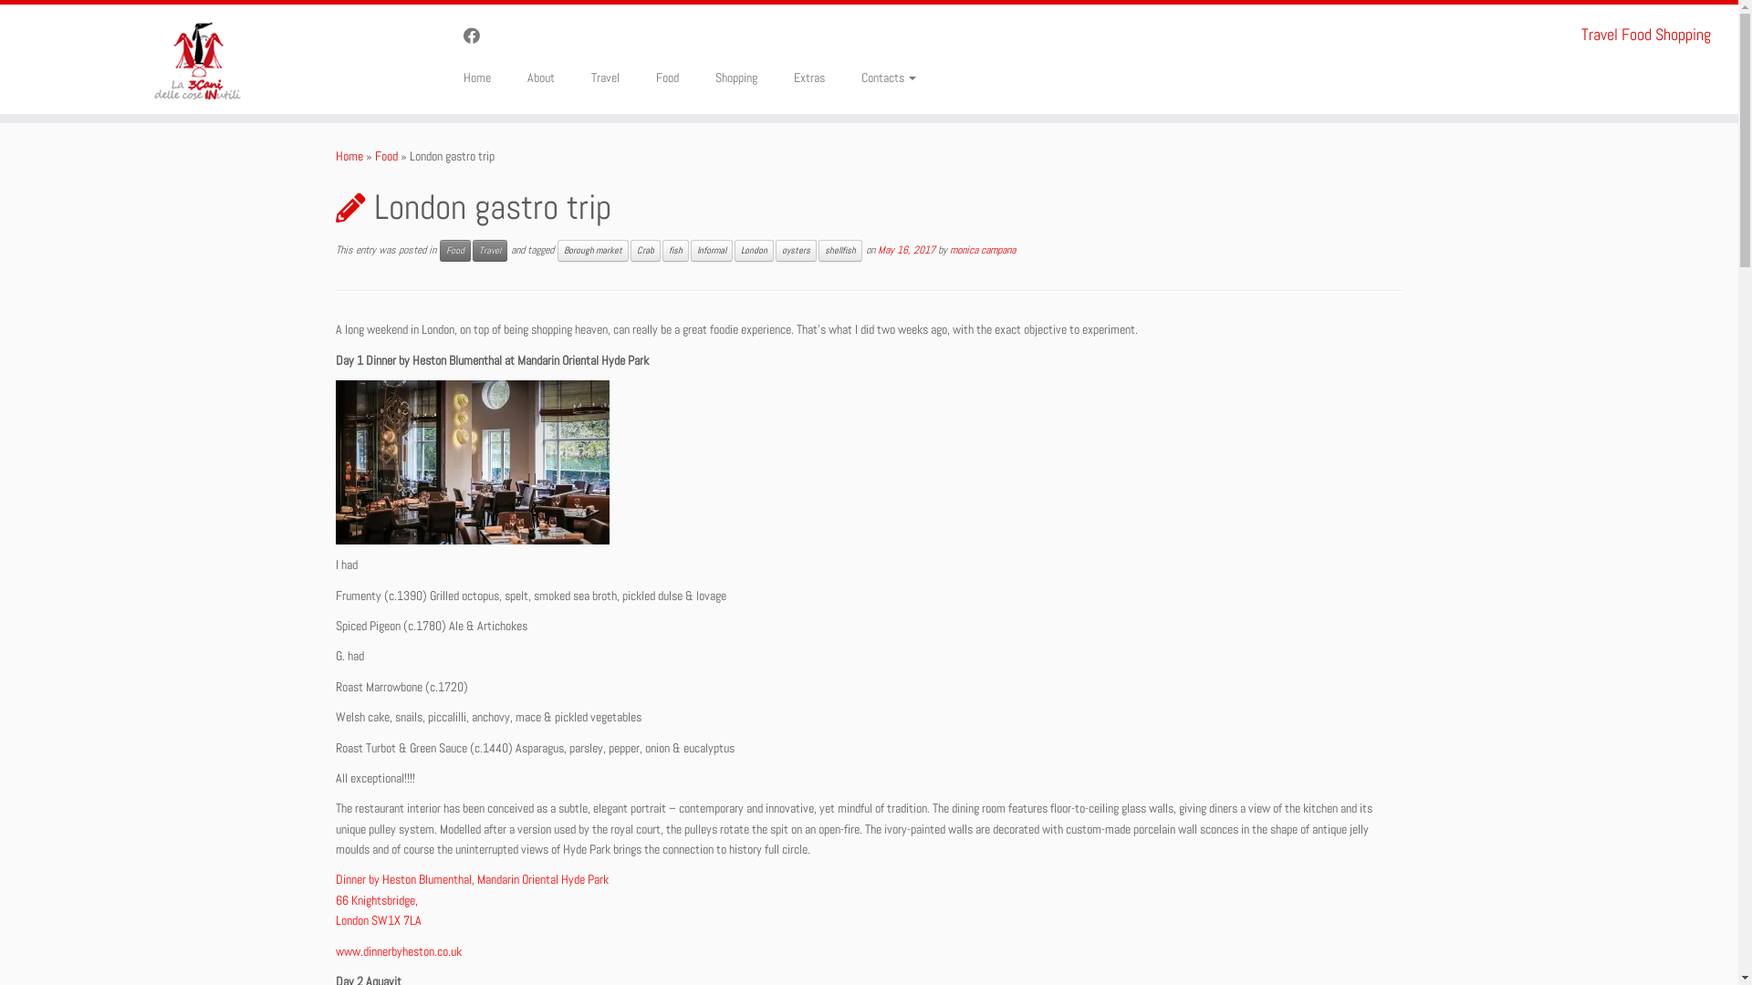  What do you see at coordinates (675, 251) in the screenshot?
I see `fish` at bounding box center [675, 251].